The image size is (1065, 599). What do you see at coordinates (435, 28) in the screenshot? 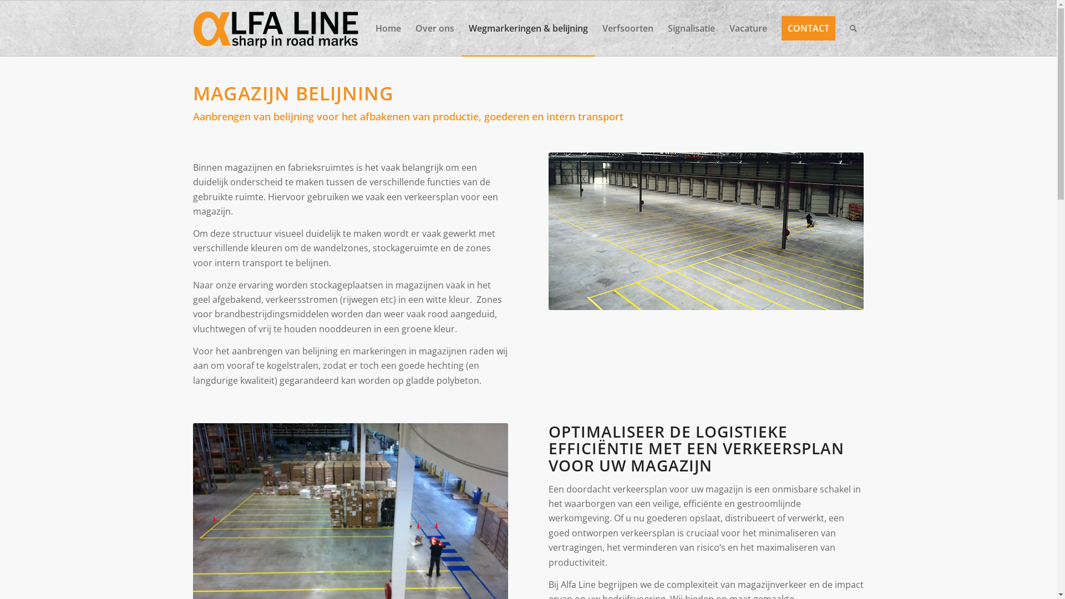
I see `Over ons` at bounding box center [435, 28].